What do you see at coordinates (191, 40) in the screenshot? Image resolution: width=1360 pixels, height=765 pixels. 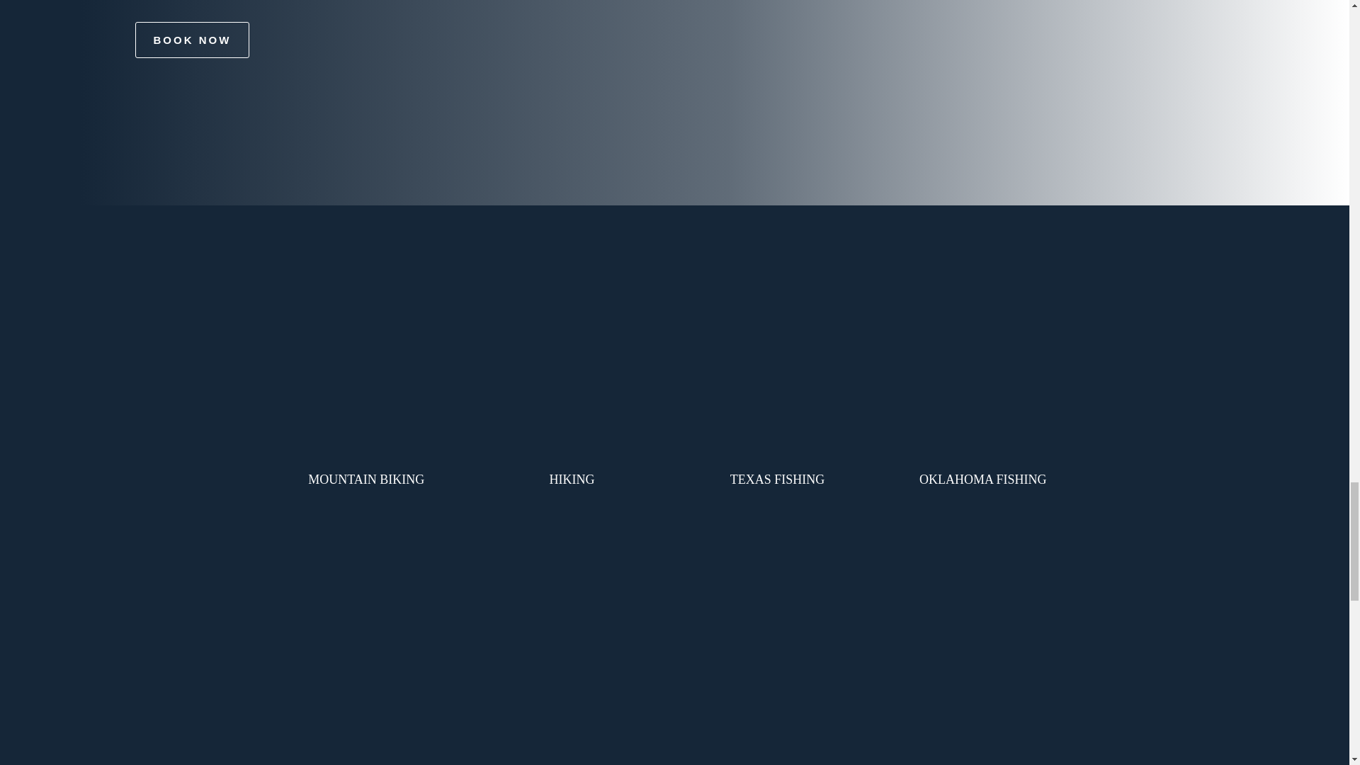 I see `BOOK NOW` at bounding box center [191, 40].